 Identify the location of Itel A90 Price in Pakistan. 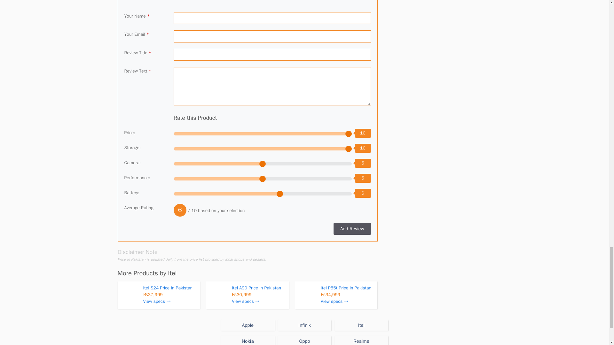
(256, 288).